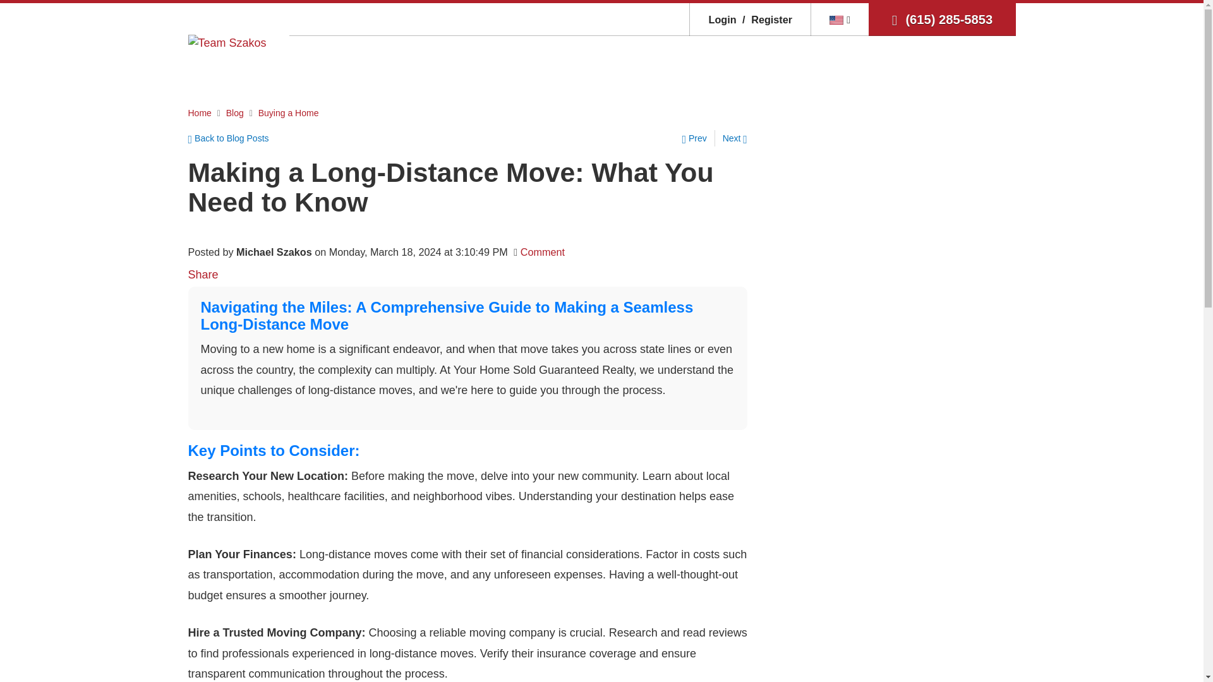 This screenshot has height=682, width=1213. Describe the element at coordinates (227, 42) in the screenshot. I see `Home Page` at that location.